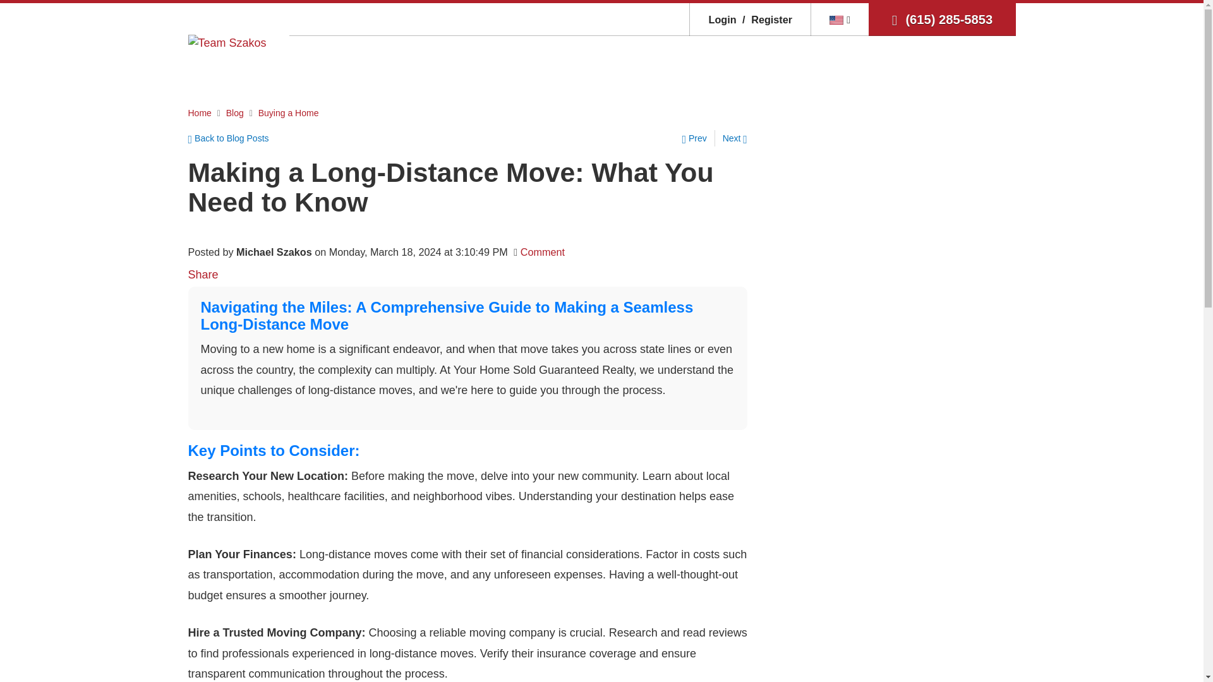 This screenshot has height=682, width=1213. Describe the element at coordinates (227, 42) in the screenshot. I see `Home Page` at that location.